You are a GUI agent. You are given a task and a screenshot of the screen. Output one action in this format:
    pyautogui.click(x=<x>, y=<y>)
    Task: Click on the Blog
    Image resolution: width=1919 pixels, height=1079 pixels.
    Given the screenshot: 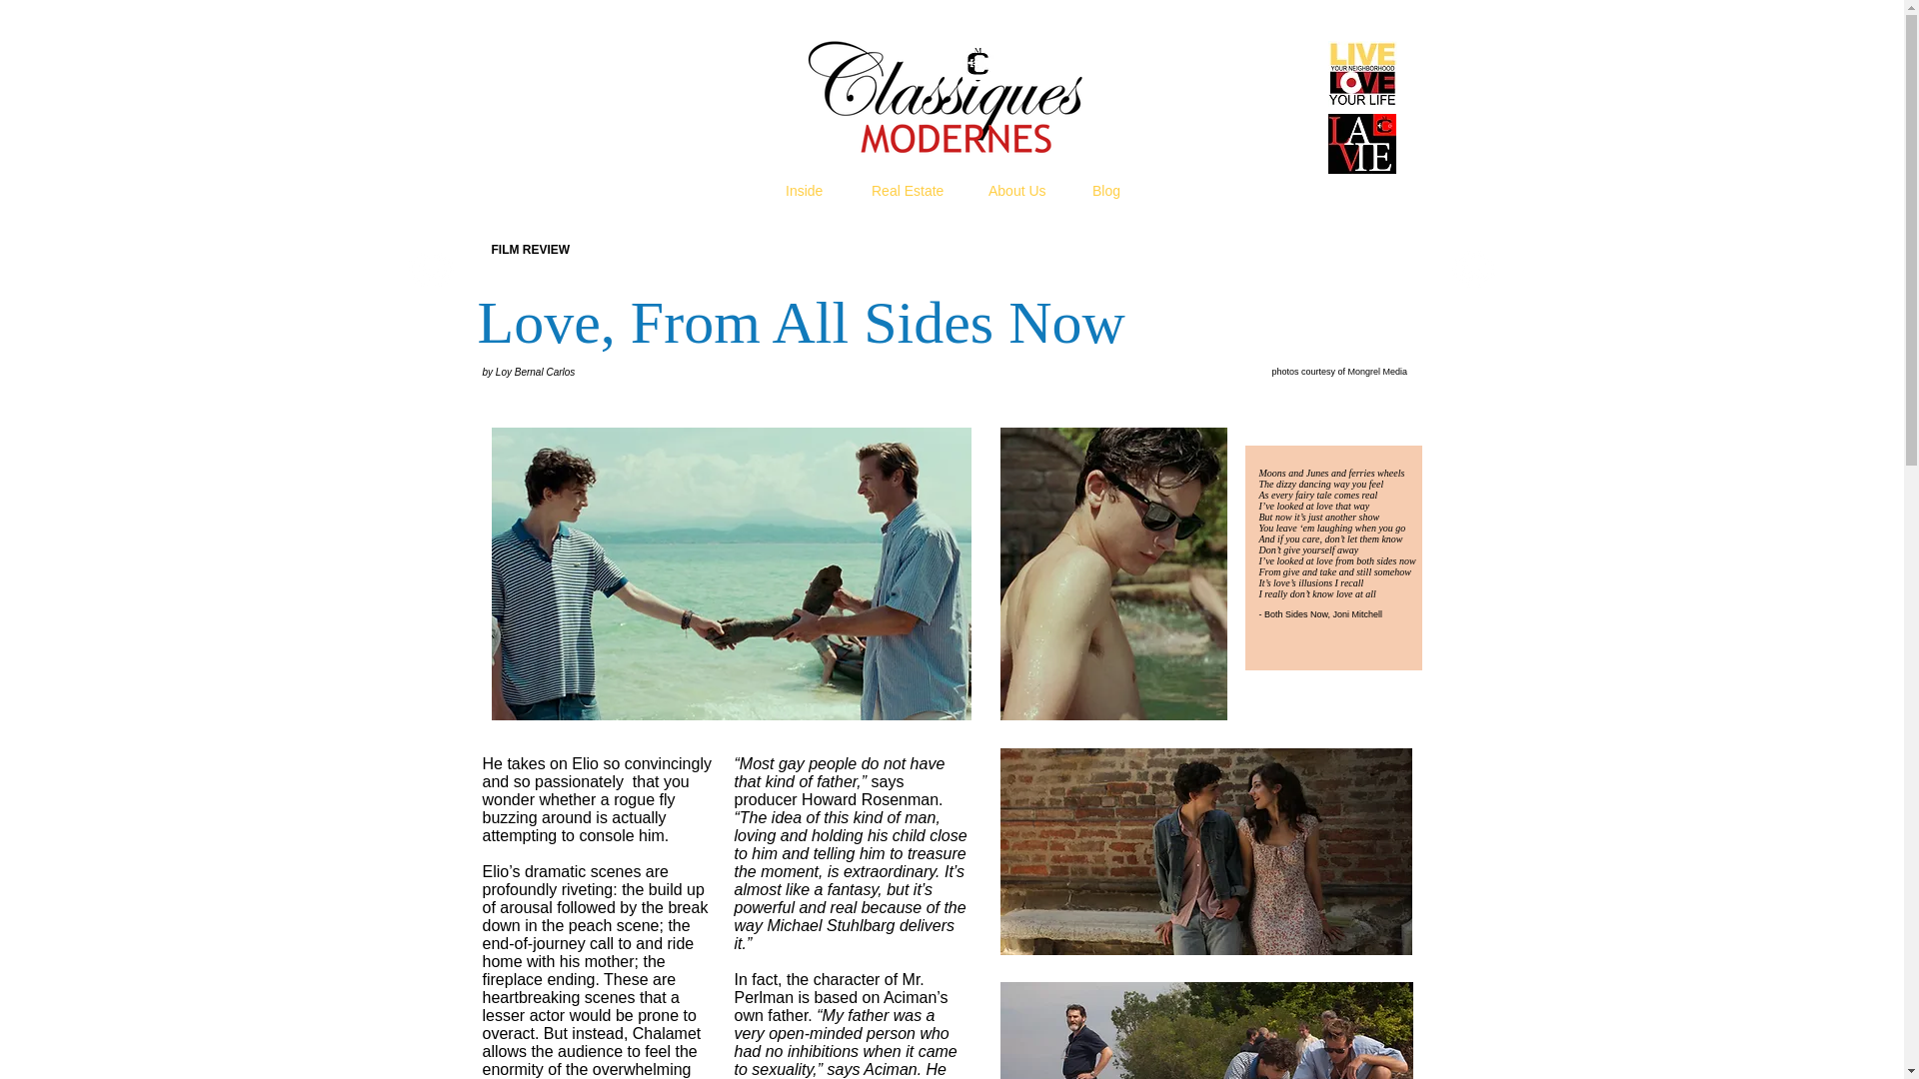 What is the action you would take?
    pyautogui.click(x=1105, y=192)
    